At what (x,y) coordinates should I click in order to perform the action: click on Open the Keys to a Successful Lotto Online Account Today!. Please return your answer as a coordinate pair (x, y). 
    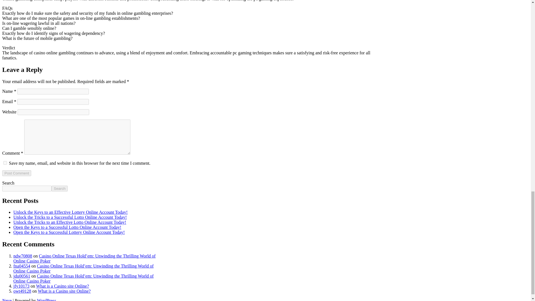
    Looking at the image, I should click on (67, 227).